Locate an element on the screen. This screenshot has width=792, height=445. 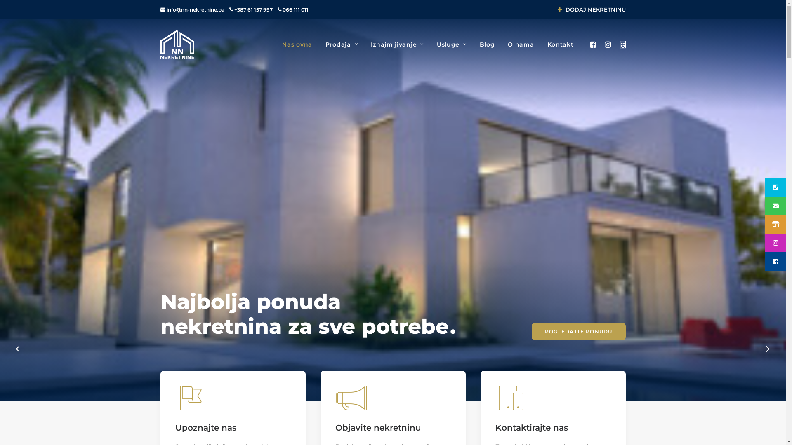
Blog is located at coordinates (488, 44).